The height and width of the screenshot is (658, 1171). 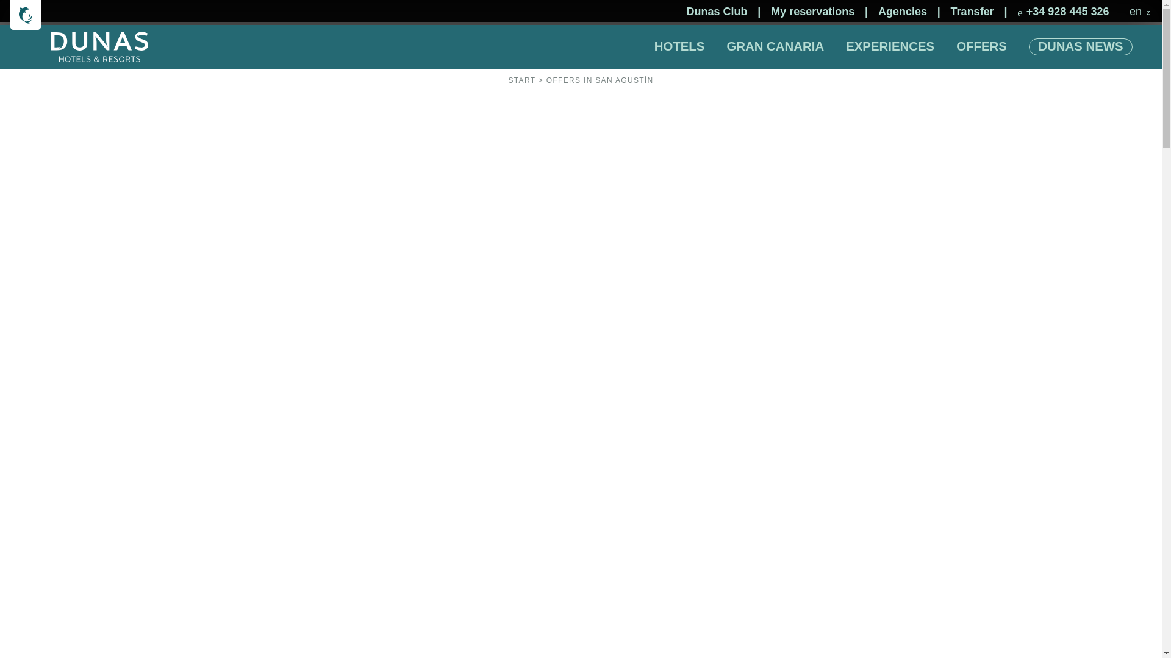 What do you see at coordinates (812, 12) in the screenshot?
I see `My reservations` at bounding box center [812, 12].